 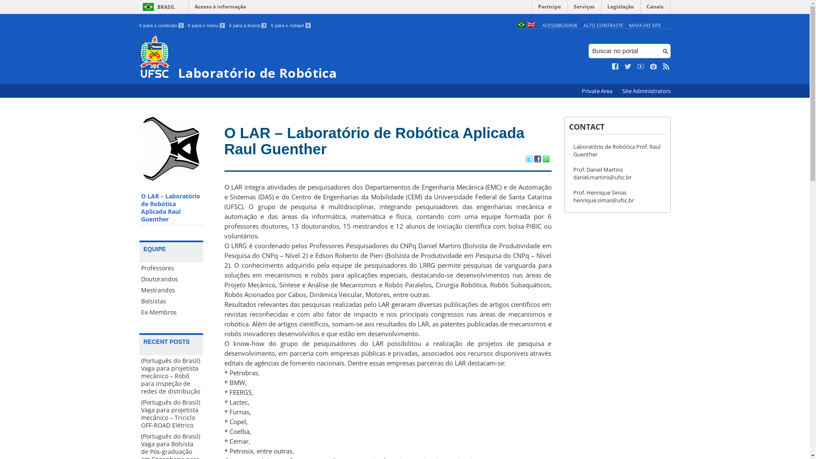 What do you see at coordinates (654, 67) in the screenshot?
I see `Veja no Instagram` at bounding box center [654, 67].